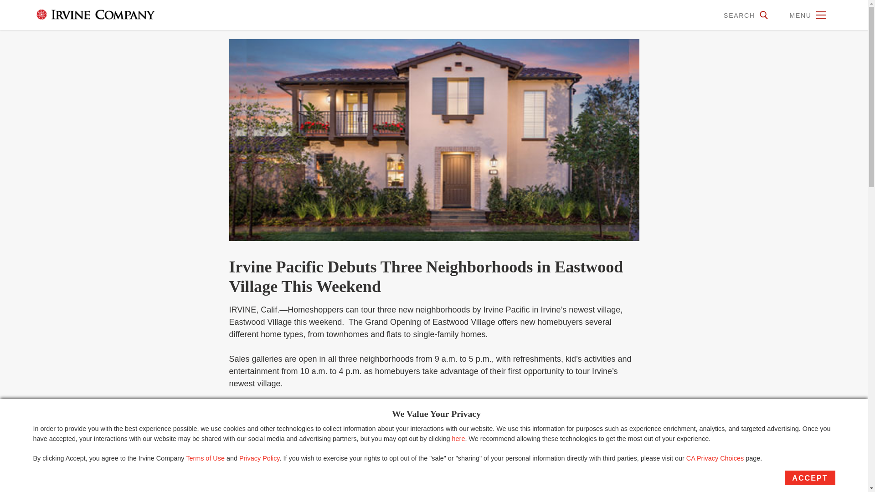  Describe the element at coordinates (205, 458) in the screenshot. I see `Read our Terms of Use` at that location.